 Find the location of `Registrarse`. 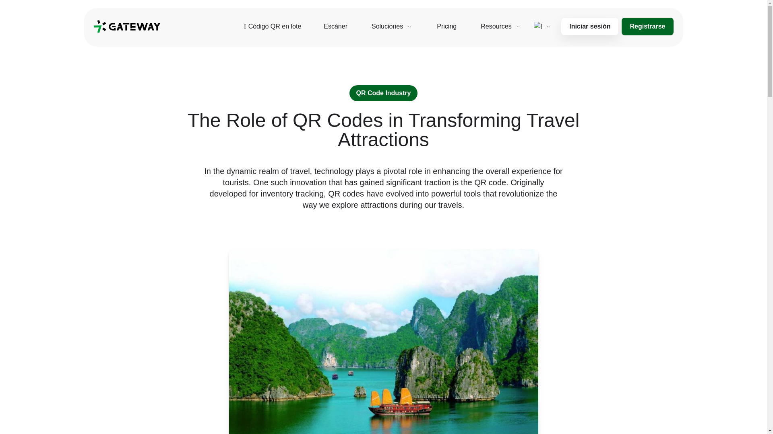

Registrarse is located at coordinates (647, 27).